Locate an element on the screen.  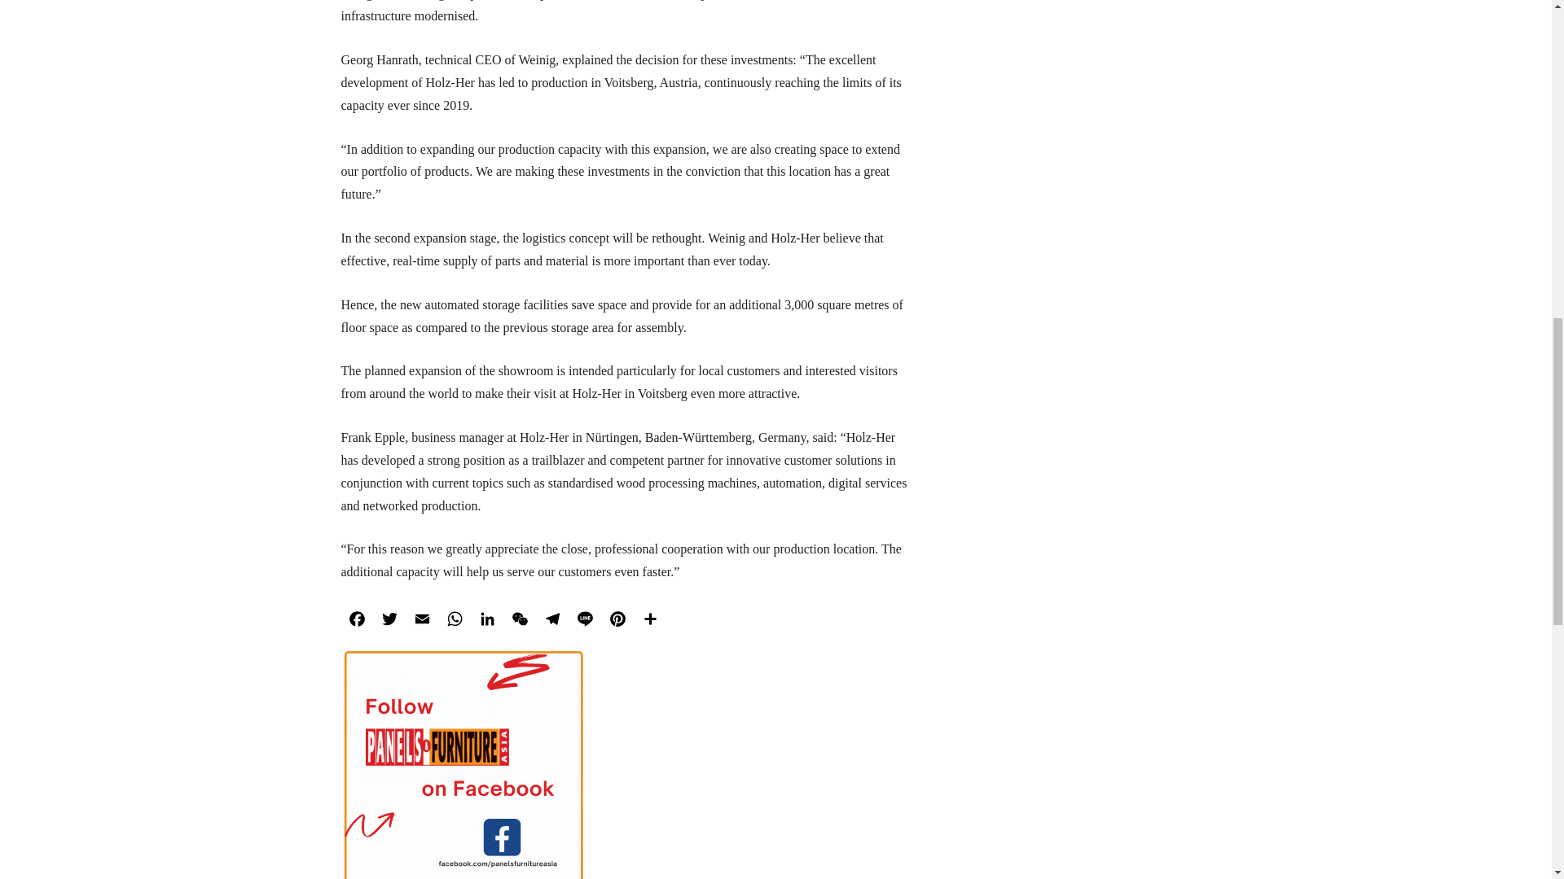
Facebook is located at coordinates (357, 619).